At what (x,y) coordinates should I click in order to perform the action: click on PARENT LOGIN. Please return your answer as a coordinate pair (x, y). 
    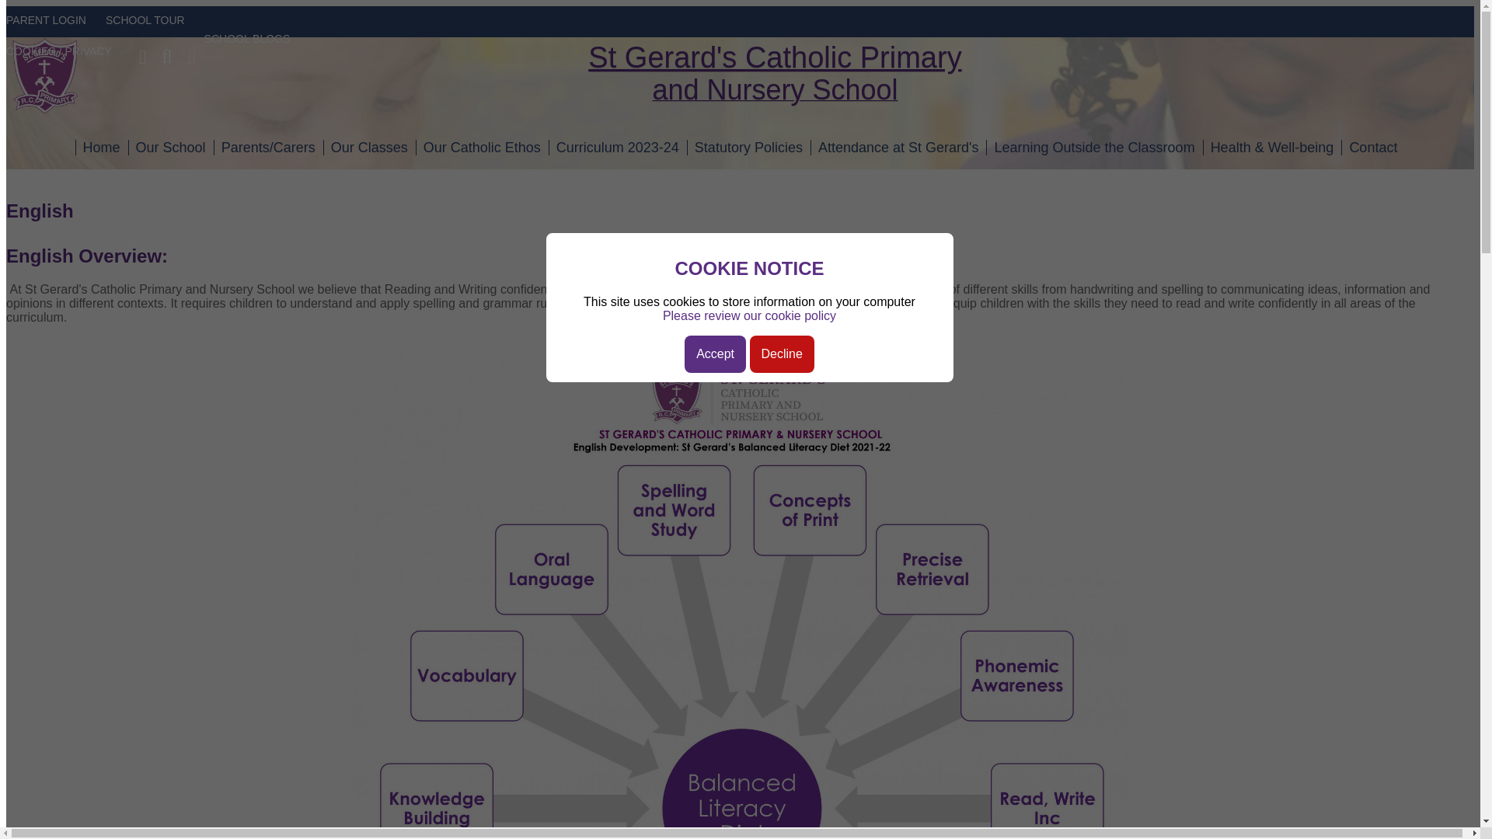
    Looking at the image, I should click on (171, 148).